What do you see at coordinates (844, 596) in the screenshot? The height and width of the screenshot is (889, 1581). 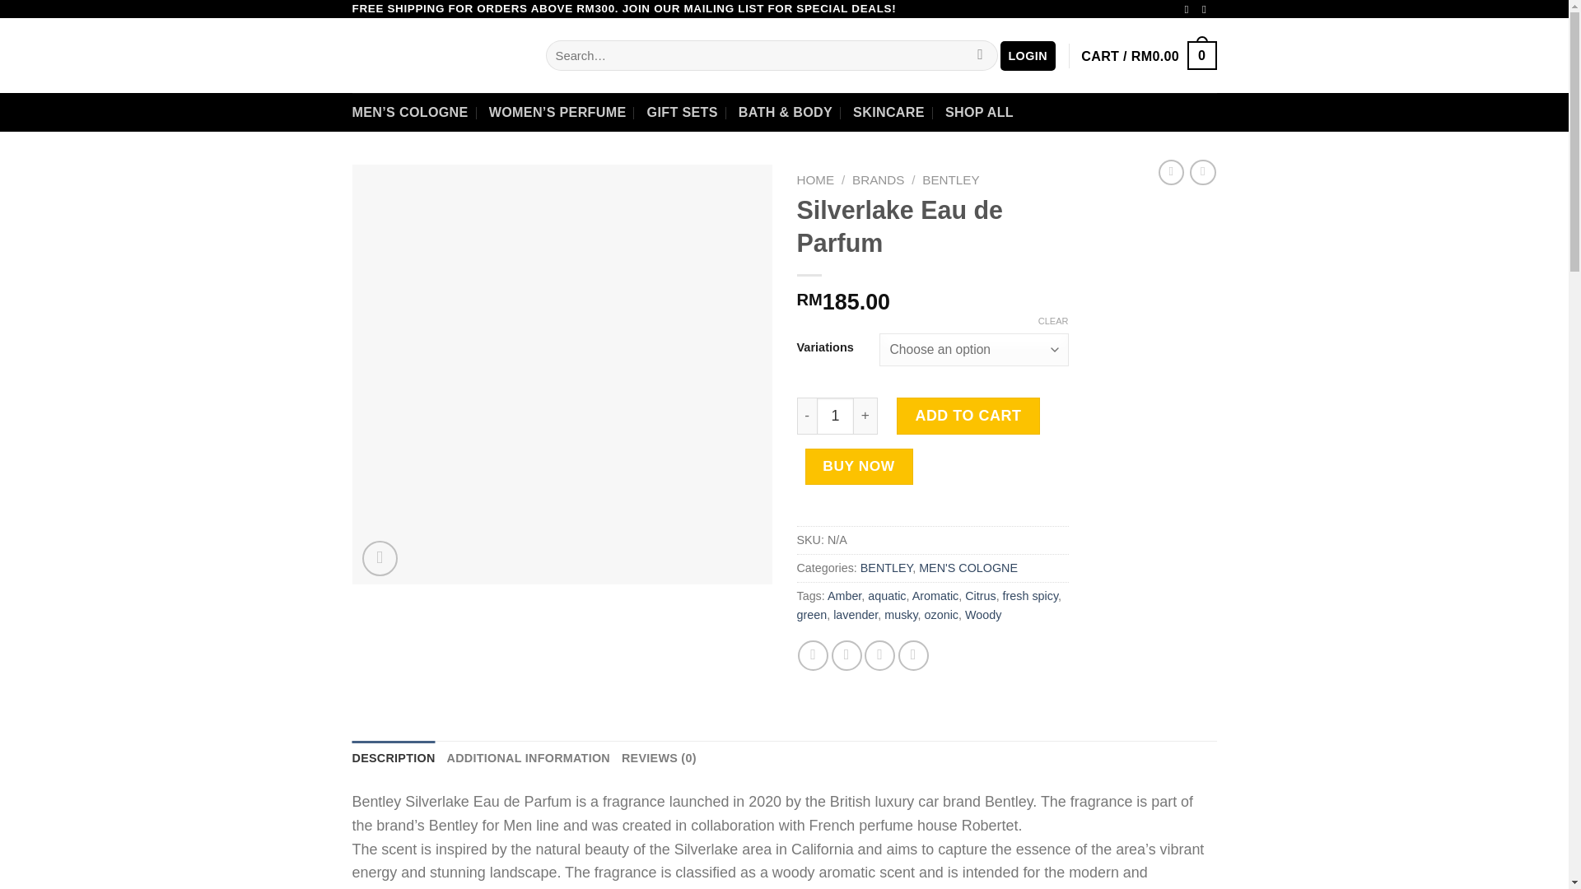 I see `Amber` at bounding box center [844, 596].